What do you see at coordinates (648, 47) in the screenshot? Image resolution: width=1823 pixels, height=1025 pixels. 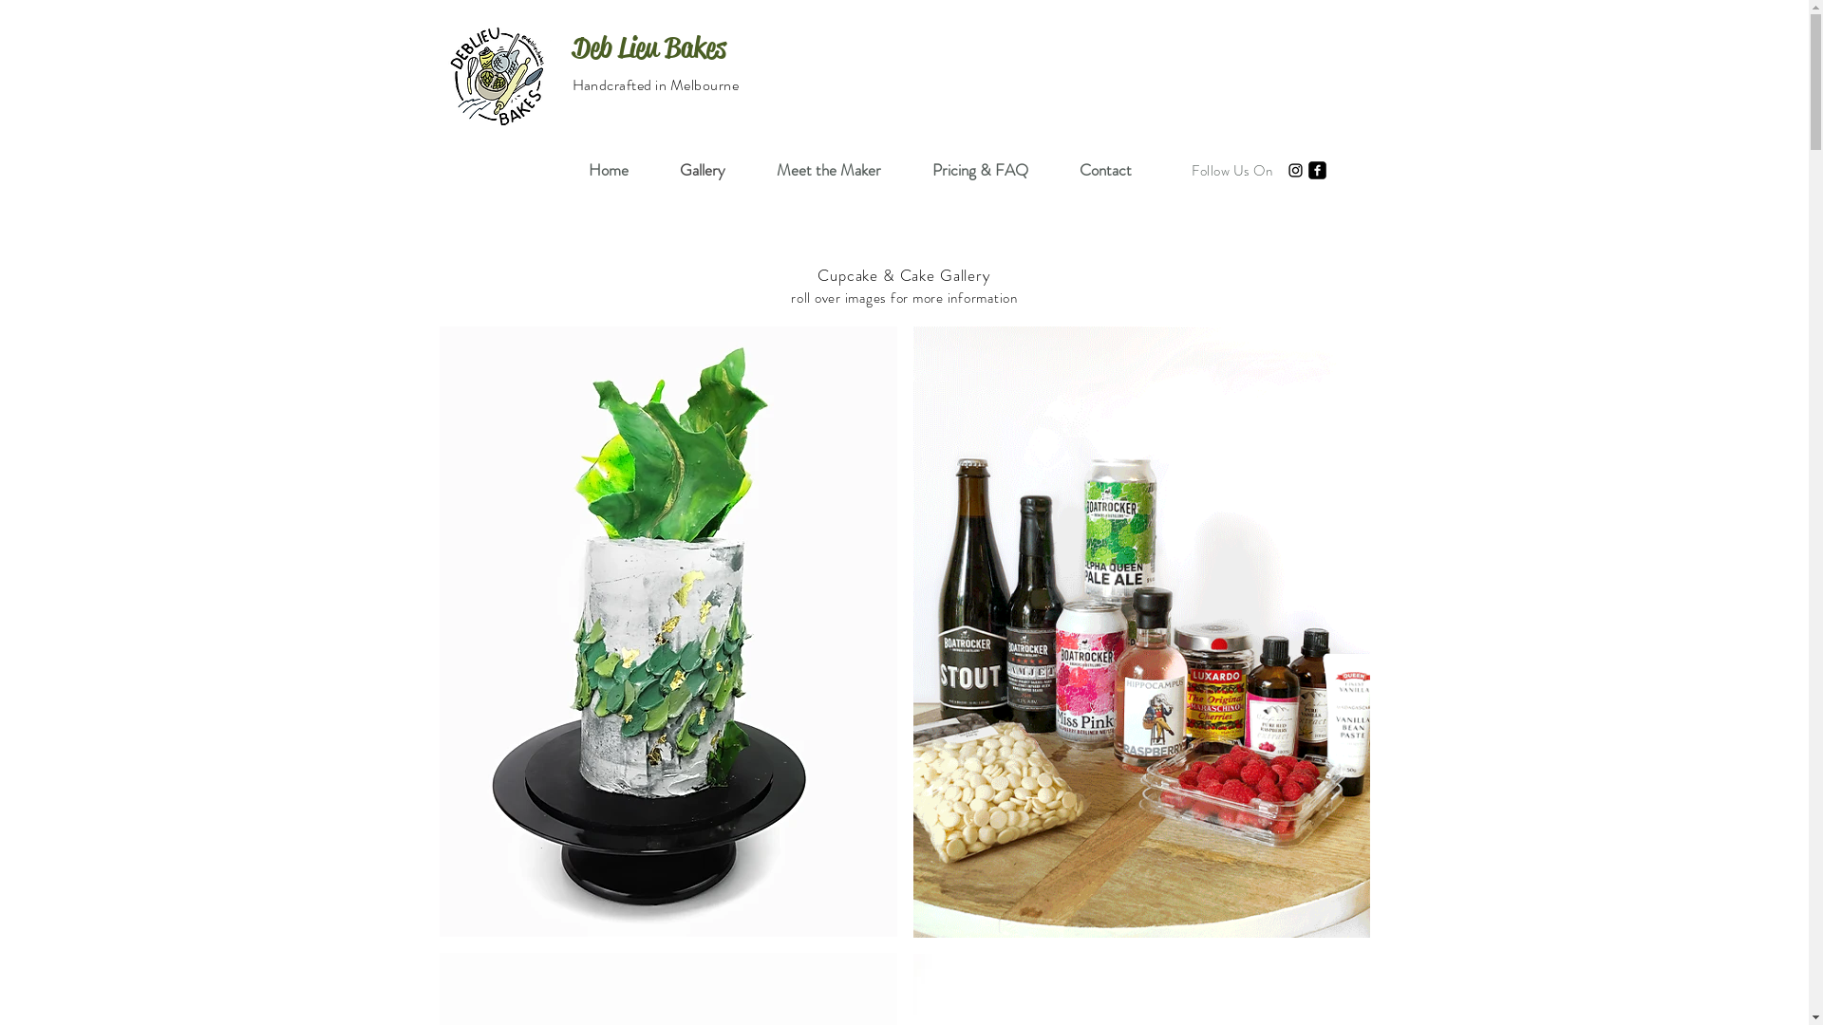 I see `Deb Lieu Bakes` at bounding box center [648, 47].